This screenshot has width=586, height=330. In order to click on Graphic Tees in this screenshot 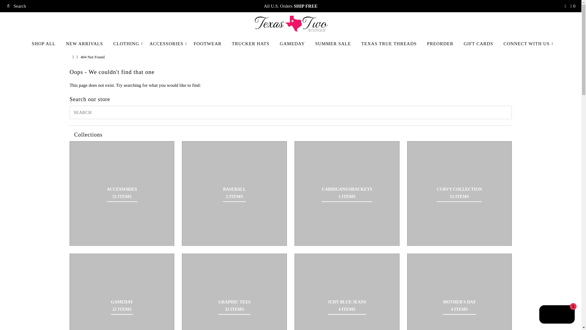, I will do `click(234, 306)`.